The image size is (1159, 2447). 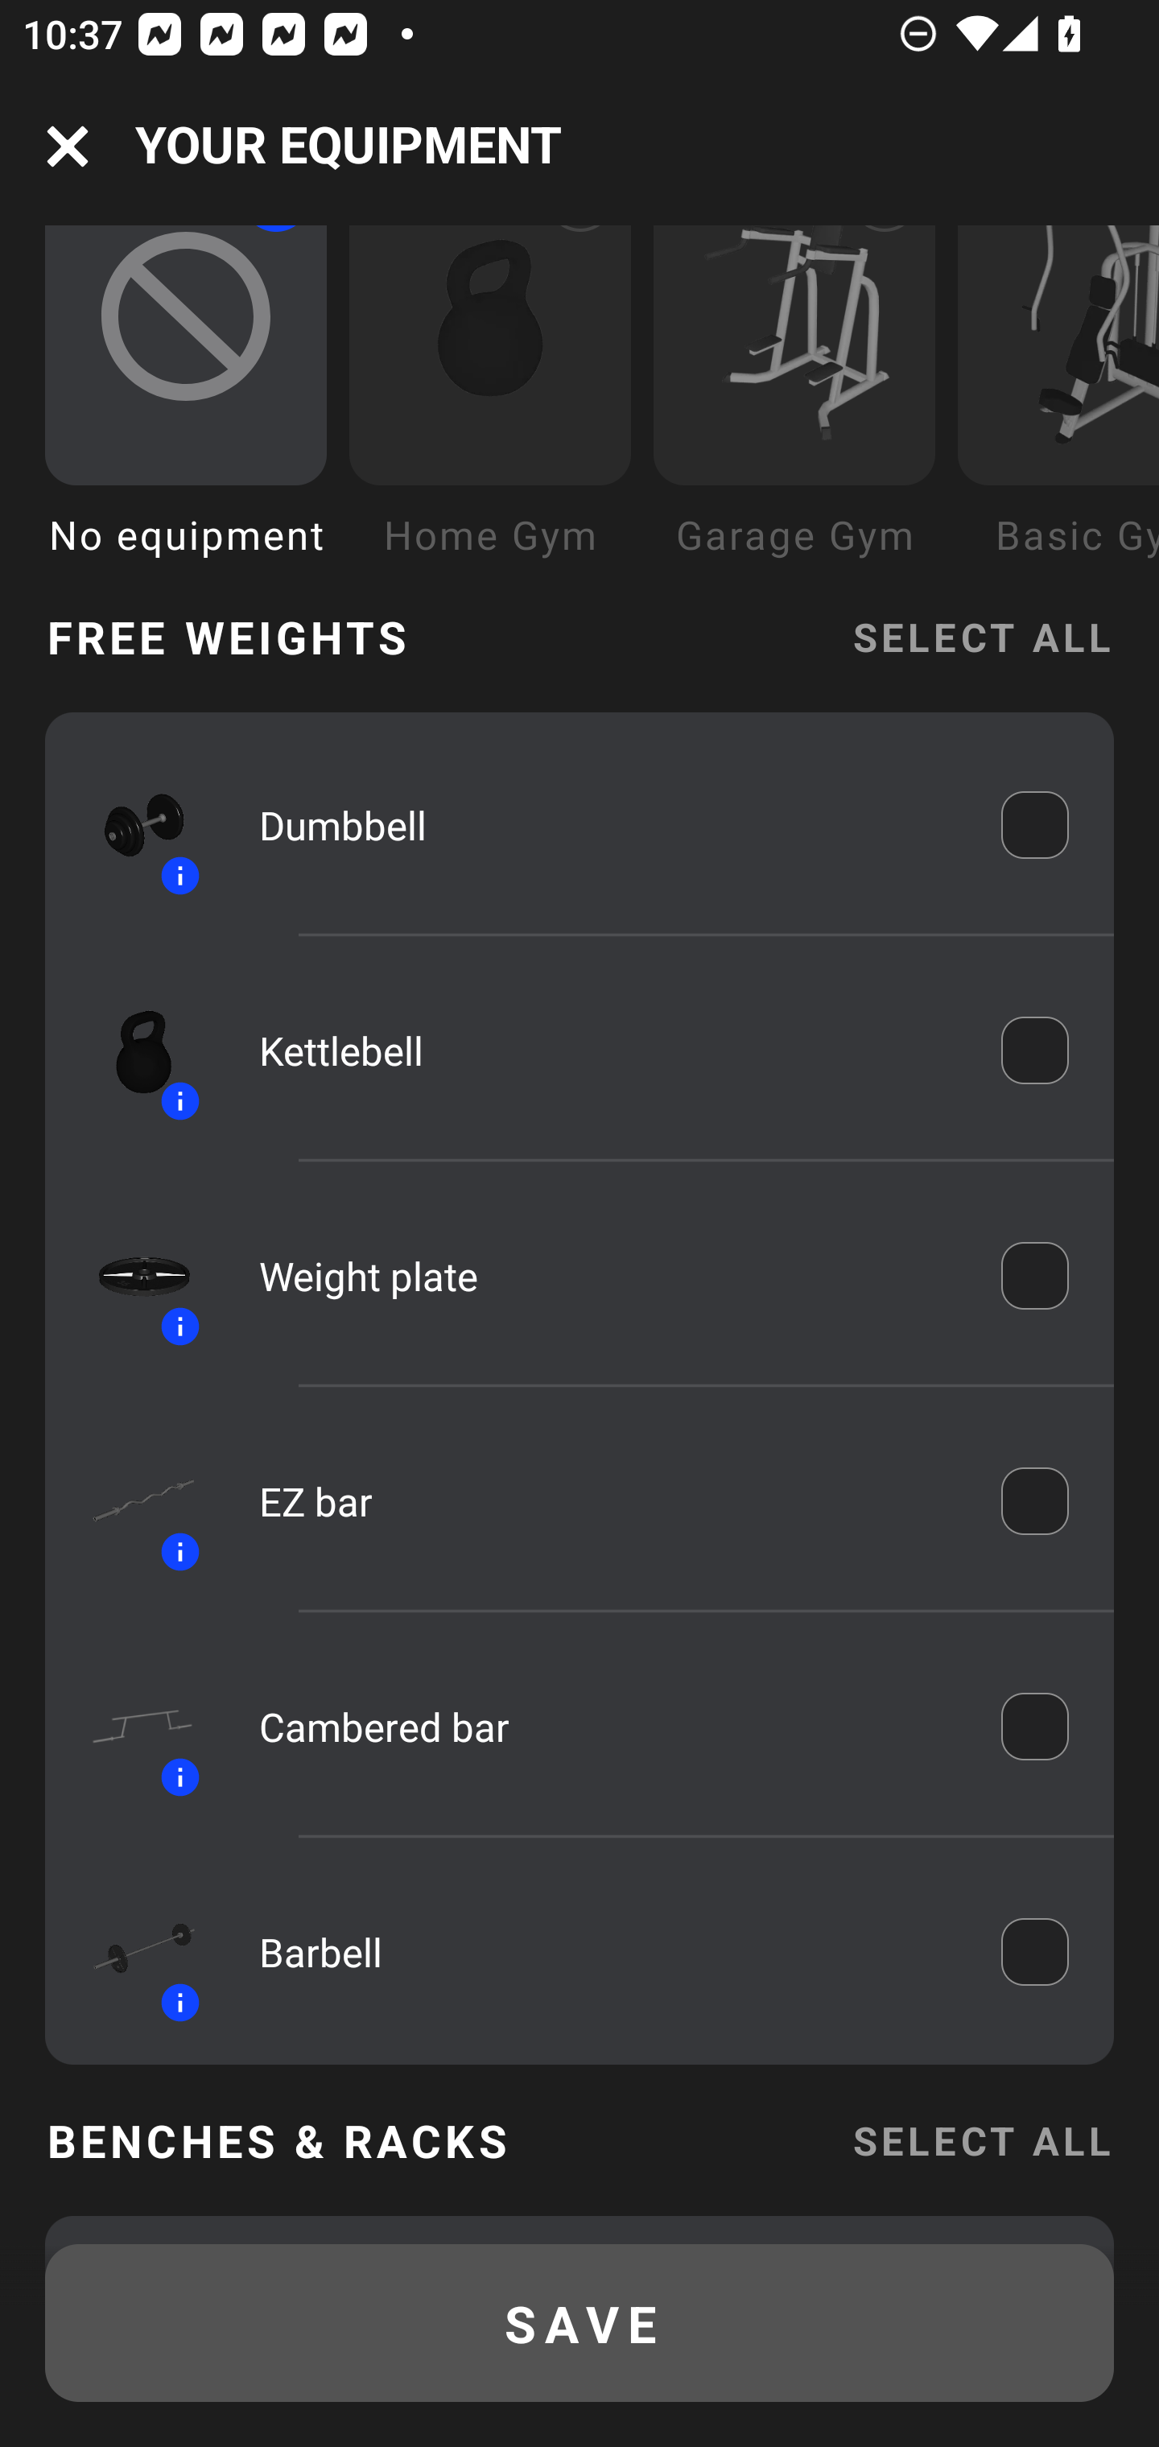 I want to click on Weight plate, so click(x=608, y=1275).